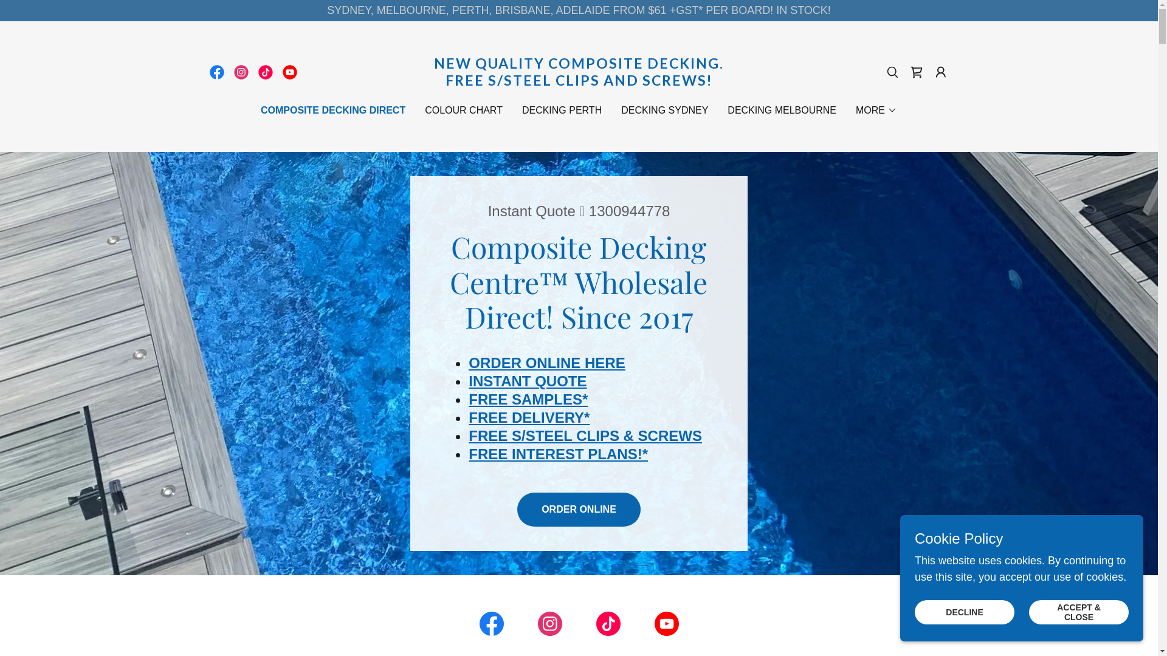  What do you see at coordinates (333, 111) in the screenshot?
I see `COMPOSITE DECKING DIRECT` at bounding box center [333, 111].